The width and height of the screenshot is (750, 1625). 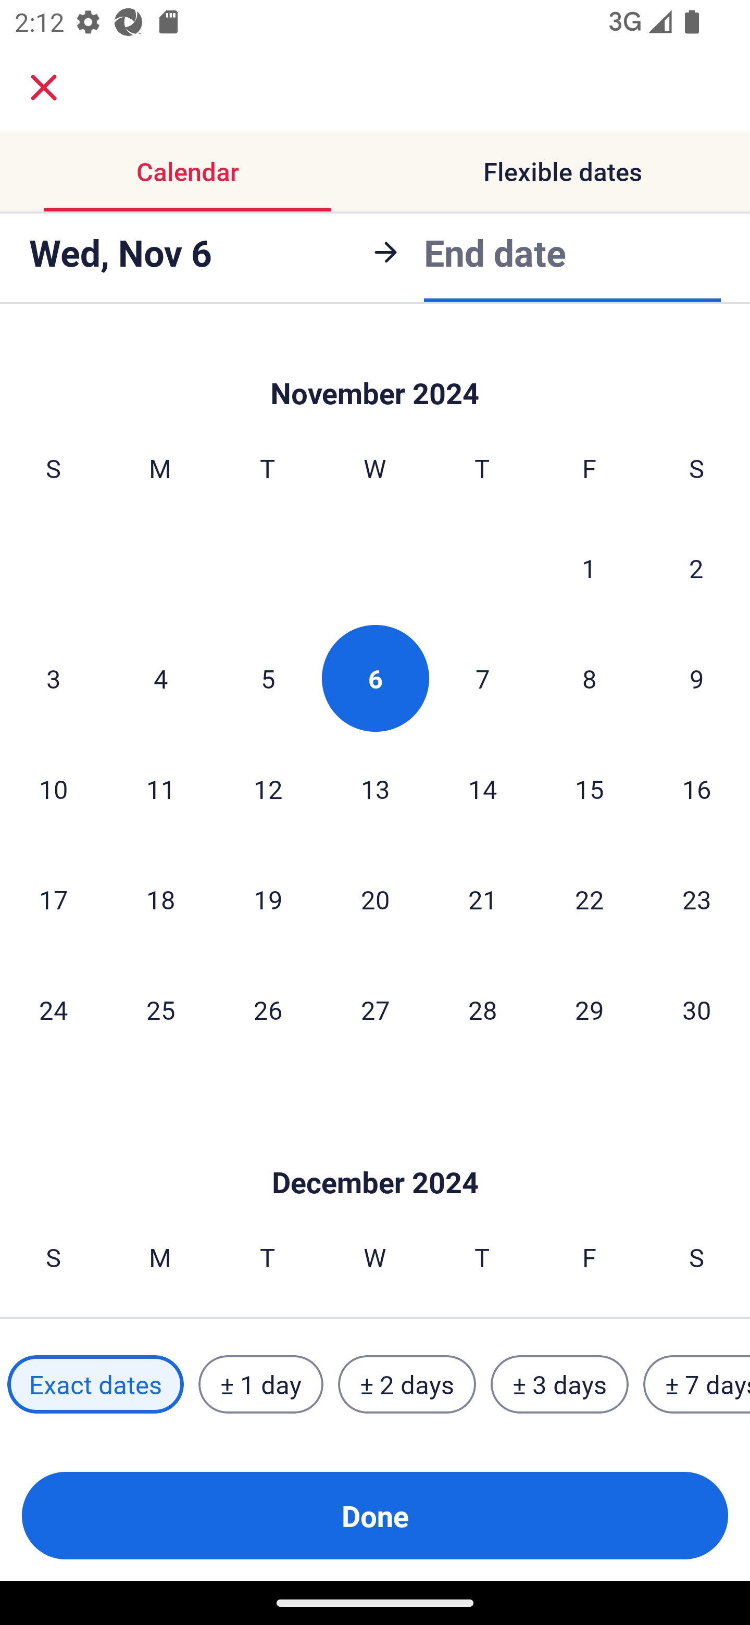 What do you see at coordinates (590, 899) in the screenshot?
I see `22 Friday, November 22, 2024` at bounding box center [590, 899].